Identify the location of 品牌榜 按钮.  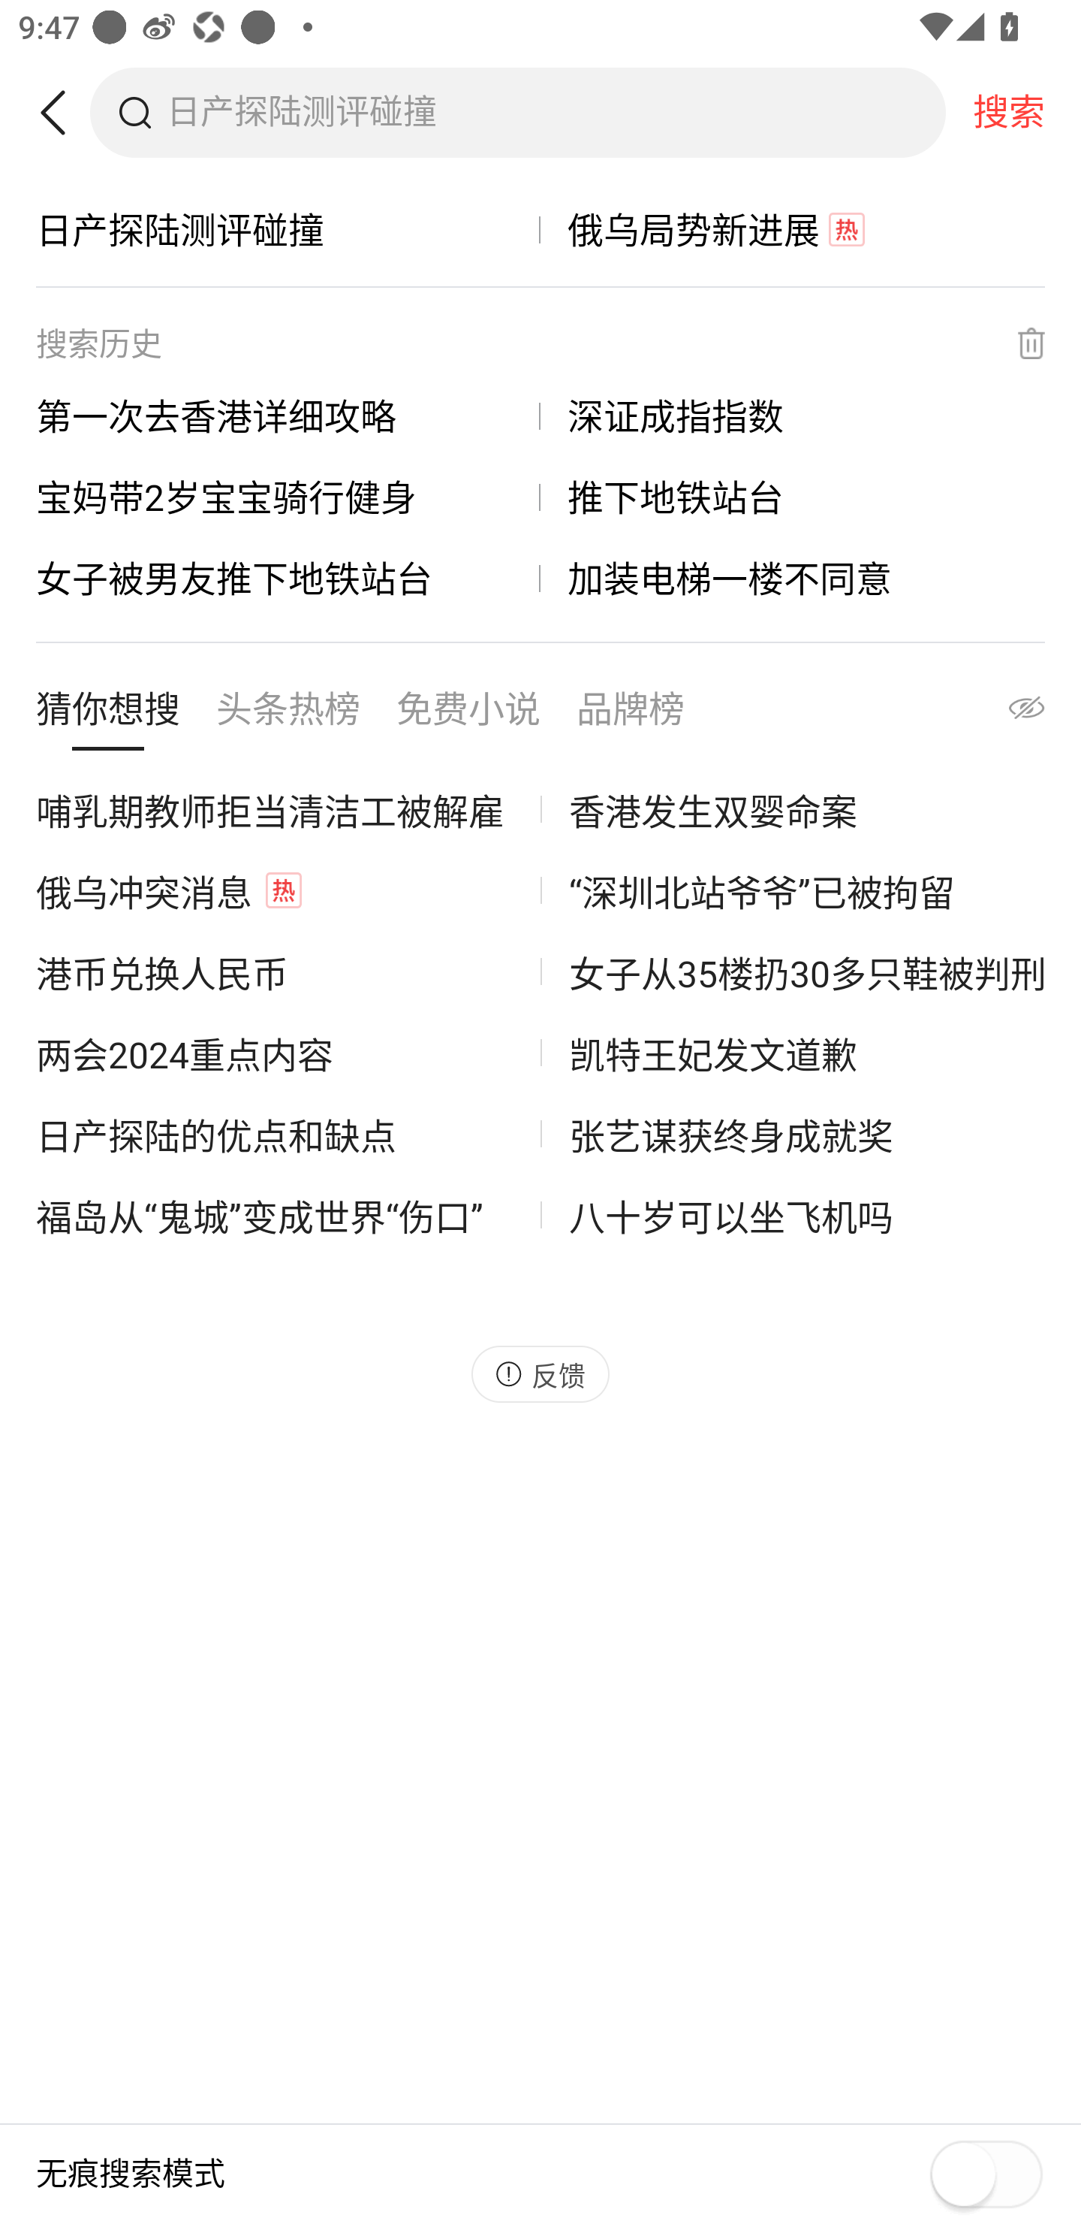
(630, 715).